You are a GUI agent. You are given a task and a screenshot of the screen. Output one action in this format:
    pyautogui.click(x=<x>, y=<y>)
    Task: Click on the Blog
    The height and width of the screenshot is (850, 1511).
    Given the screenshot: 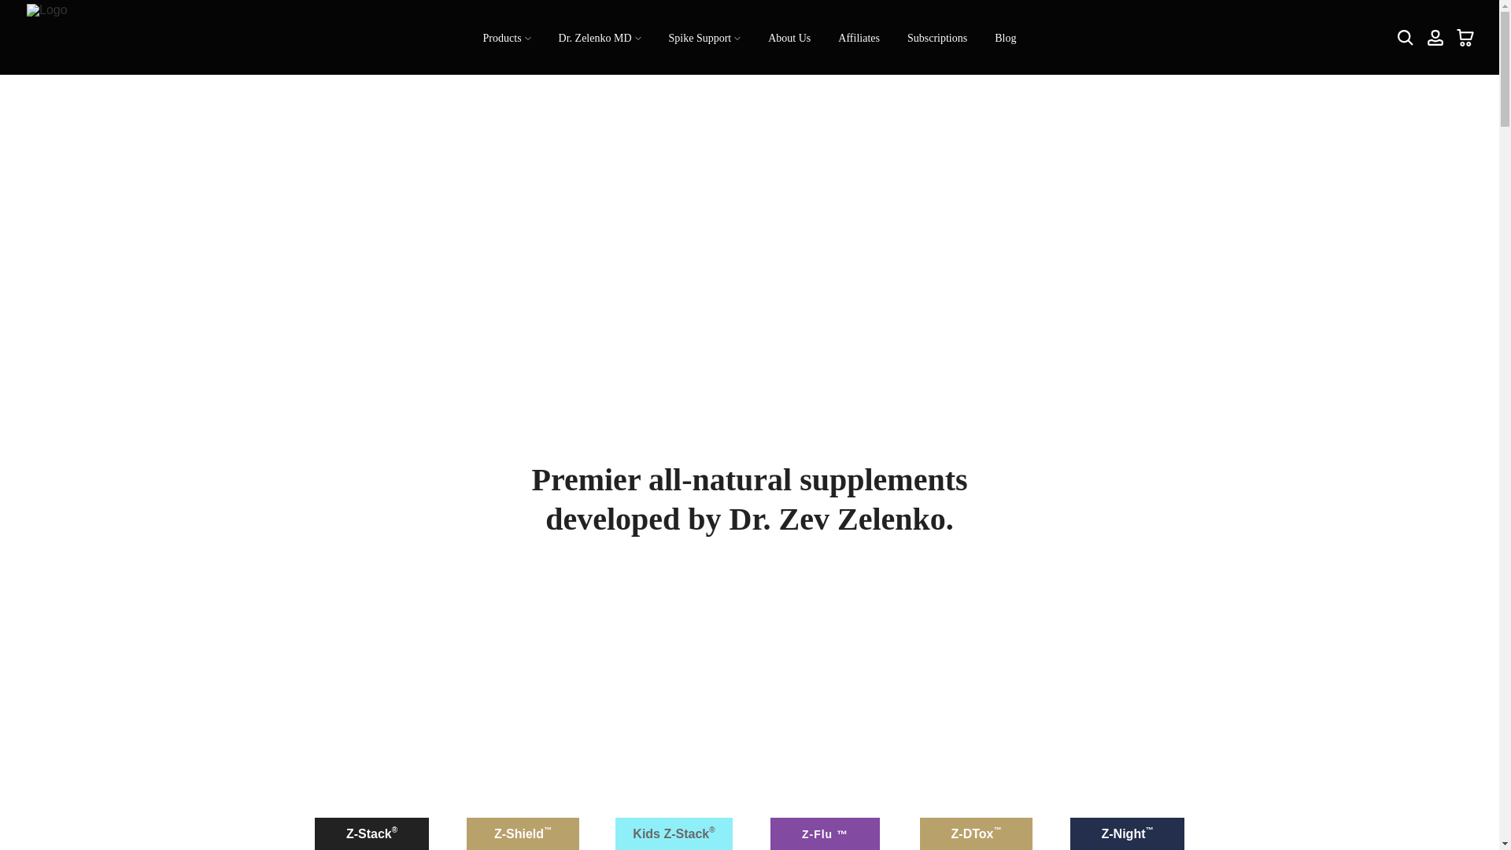 What is the action you would take?
    pyautogui.click(x=1006, y=38)
    